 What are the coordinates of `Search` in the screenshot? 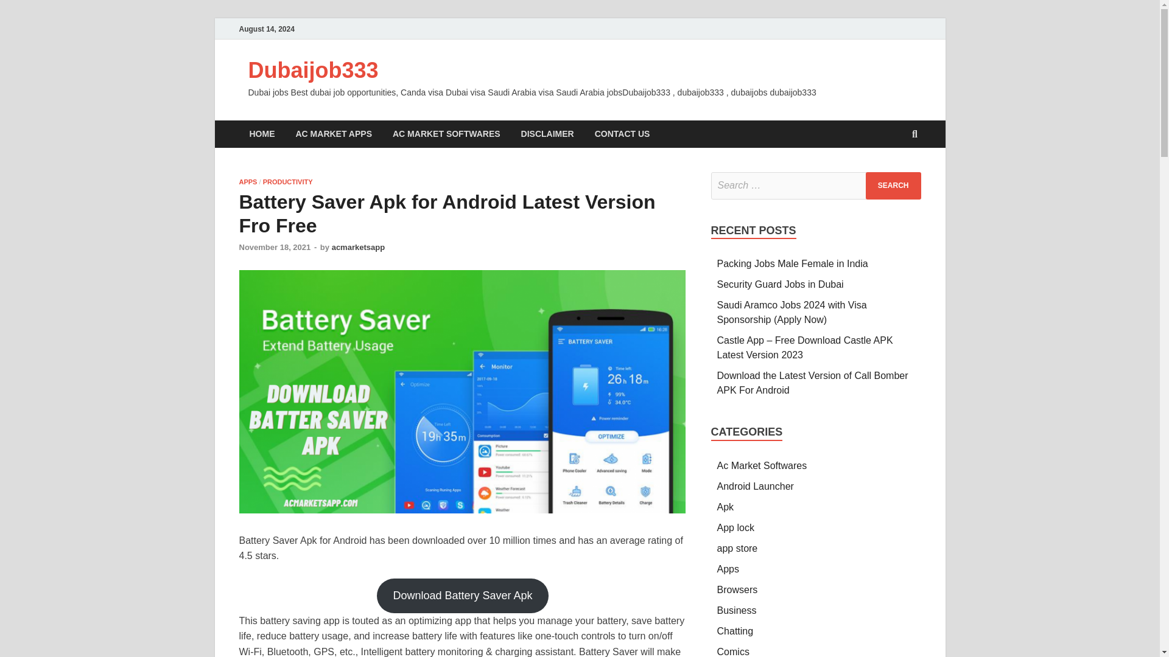 It's located at (893, 186).